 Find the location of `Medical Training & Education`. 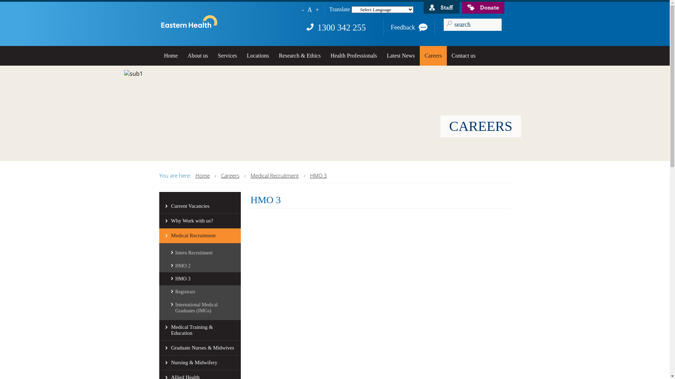

Medical Training & Education is located at coordinates (200, 331).